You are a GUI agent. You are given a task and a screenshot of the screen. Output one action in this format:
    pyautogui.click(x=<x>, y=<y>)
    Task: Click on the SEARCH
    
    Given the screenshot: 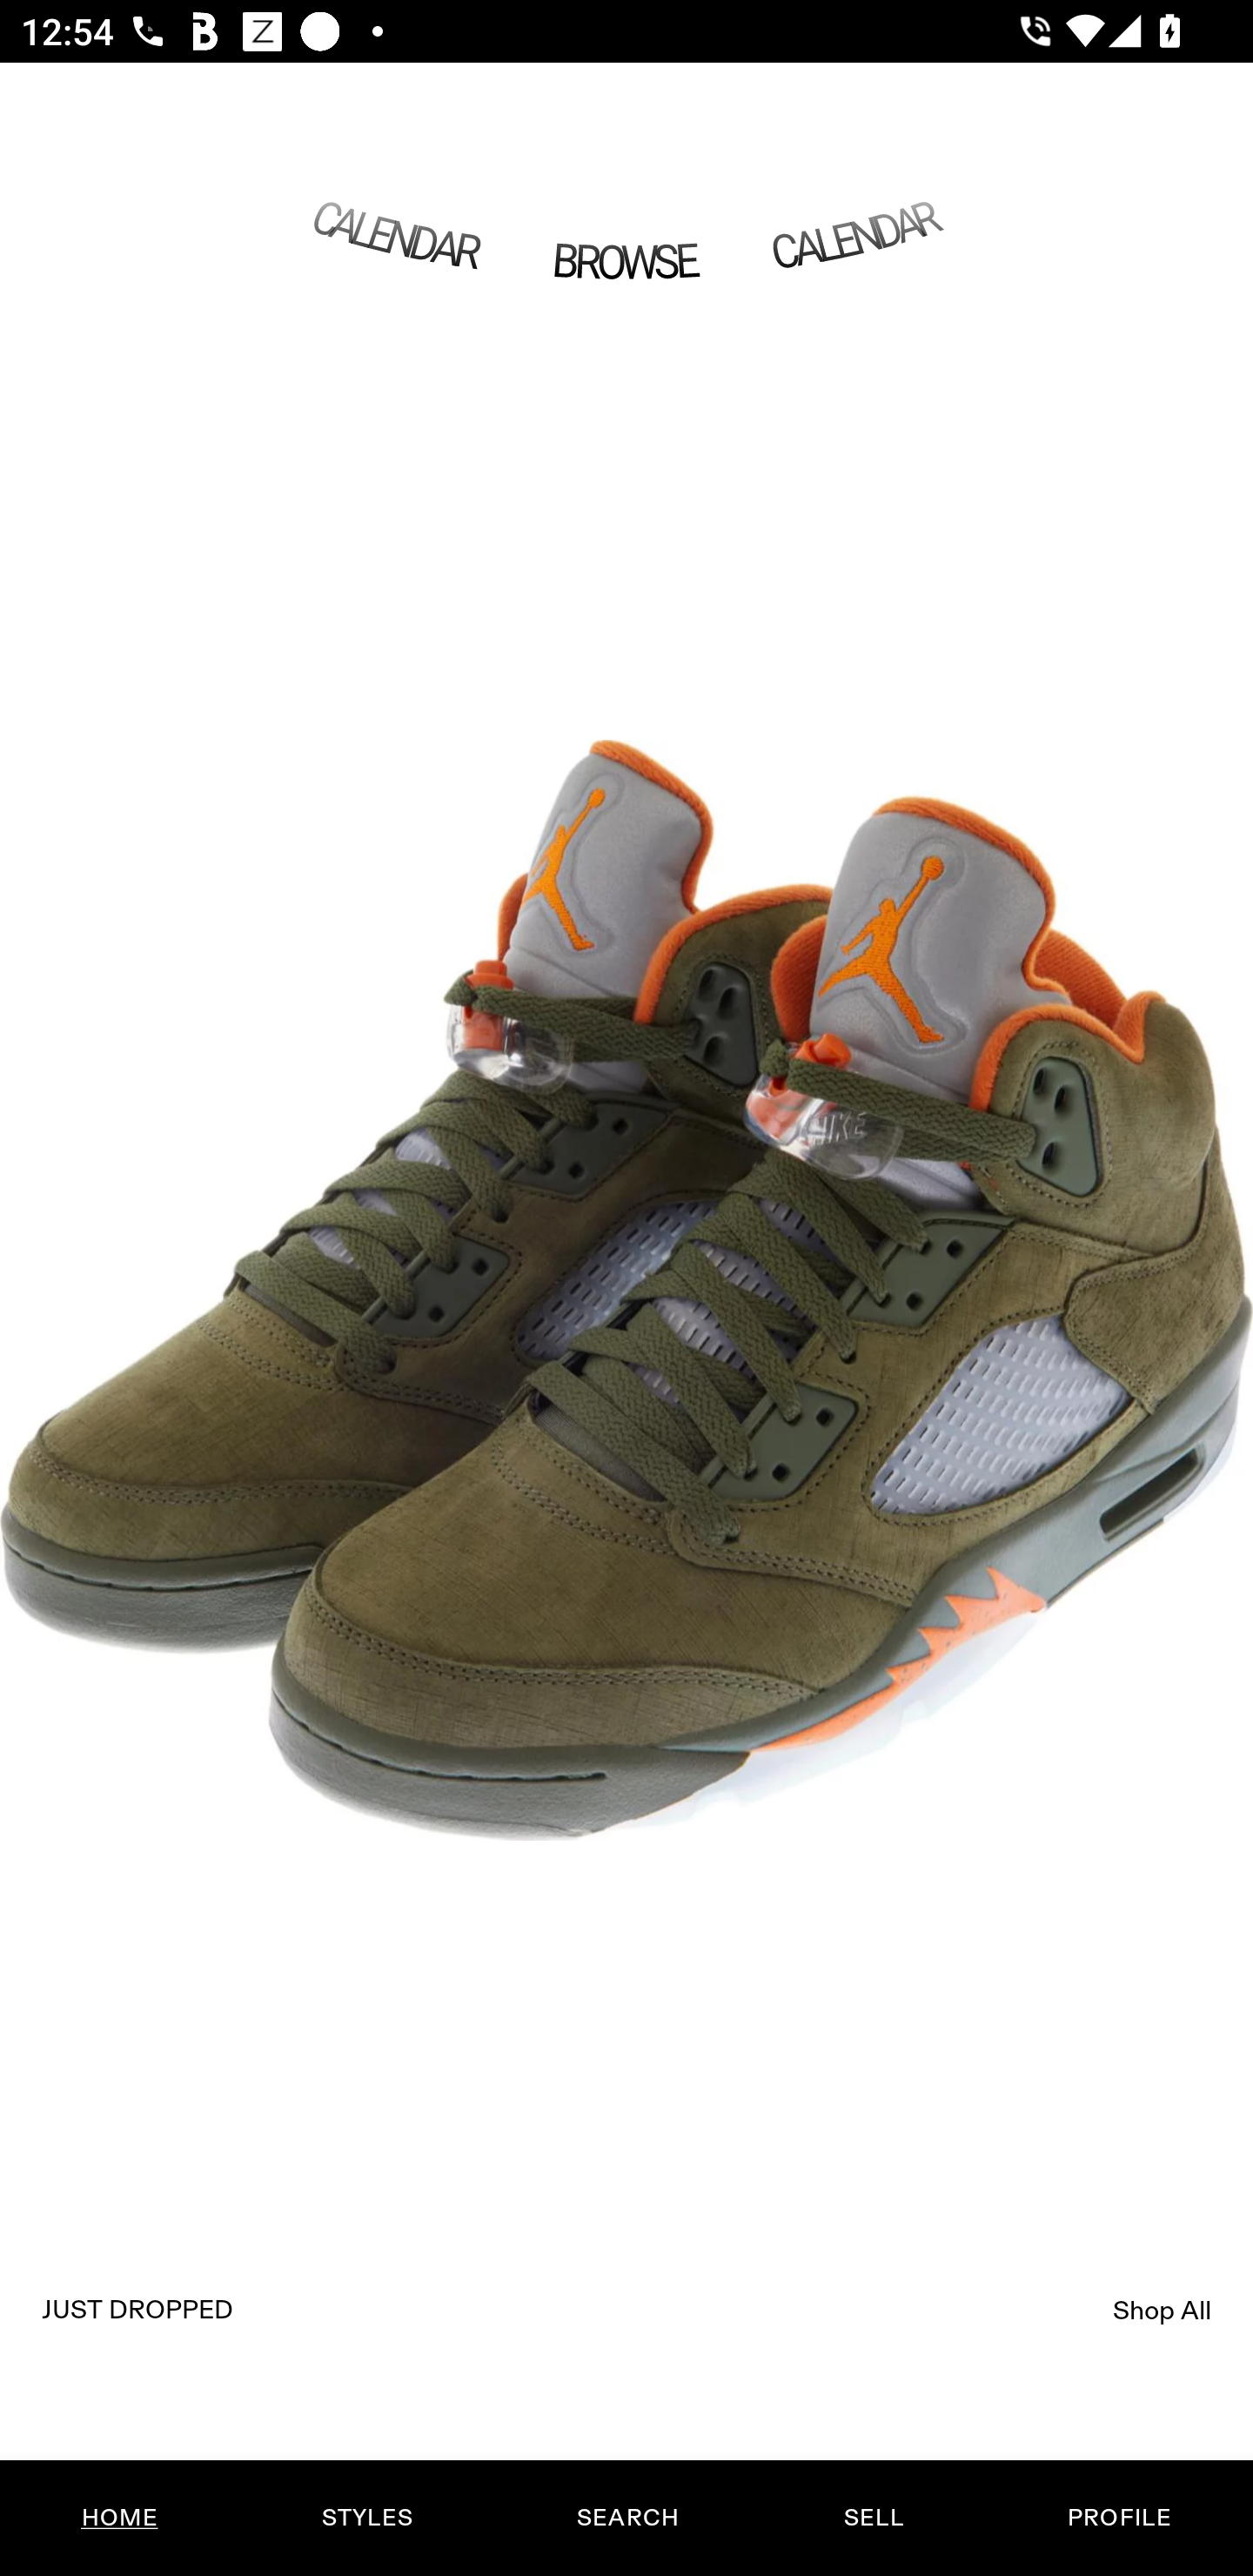 What is the action you would take?
    pyautogui.click(x=627, y=2518)
    